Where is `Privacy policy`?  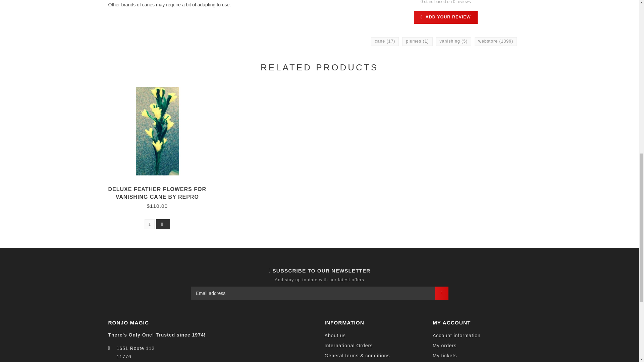 Privacy policy is located at coordinates (341, 361).